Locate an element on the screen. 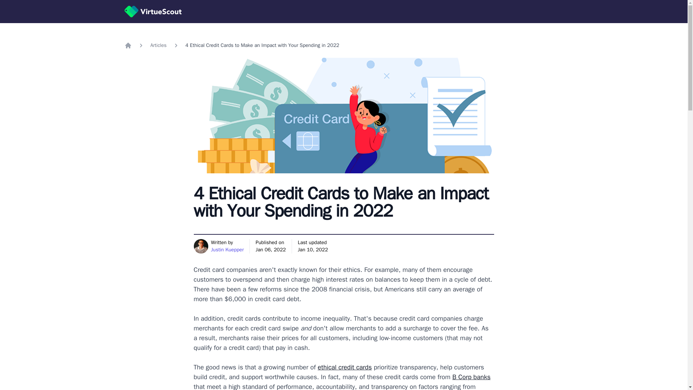 The height and width of the screenshot is (390, 693). ethical credit cards is located at coordinates (344, 367).